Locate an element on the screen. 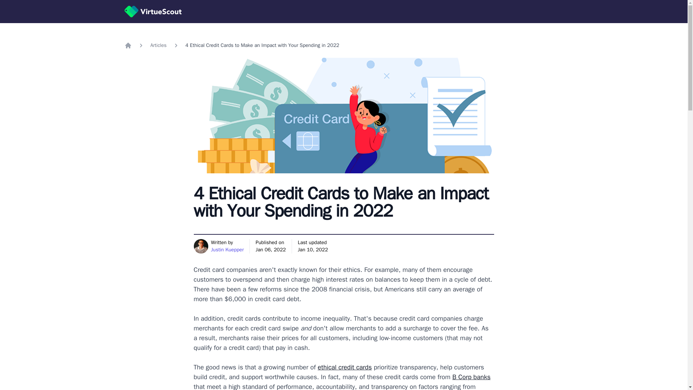 The height and width of the screenshot is (390, 693). ethical credit cards is located at coordinates (344, 367).